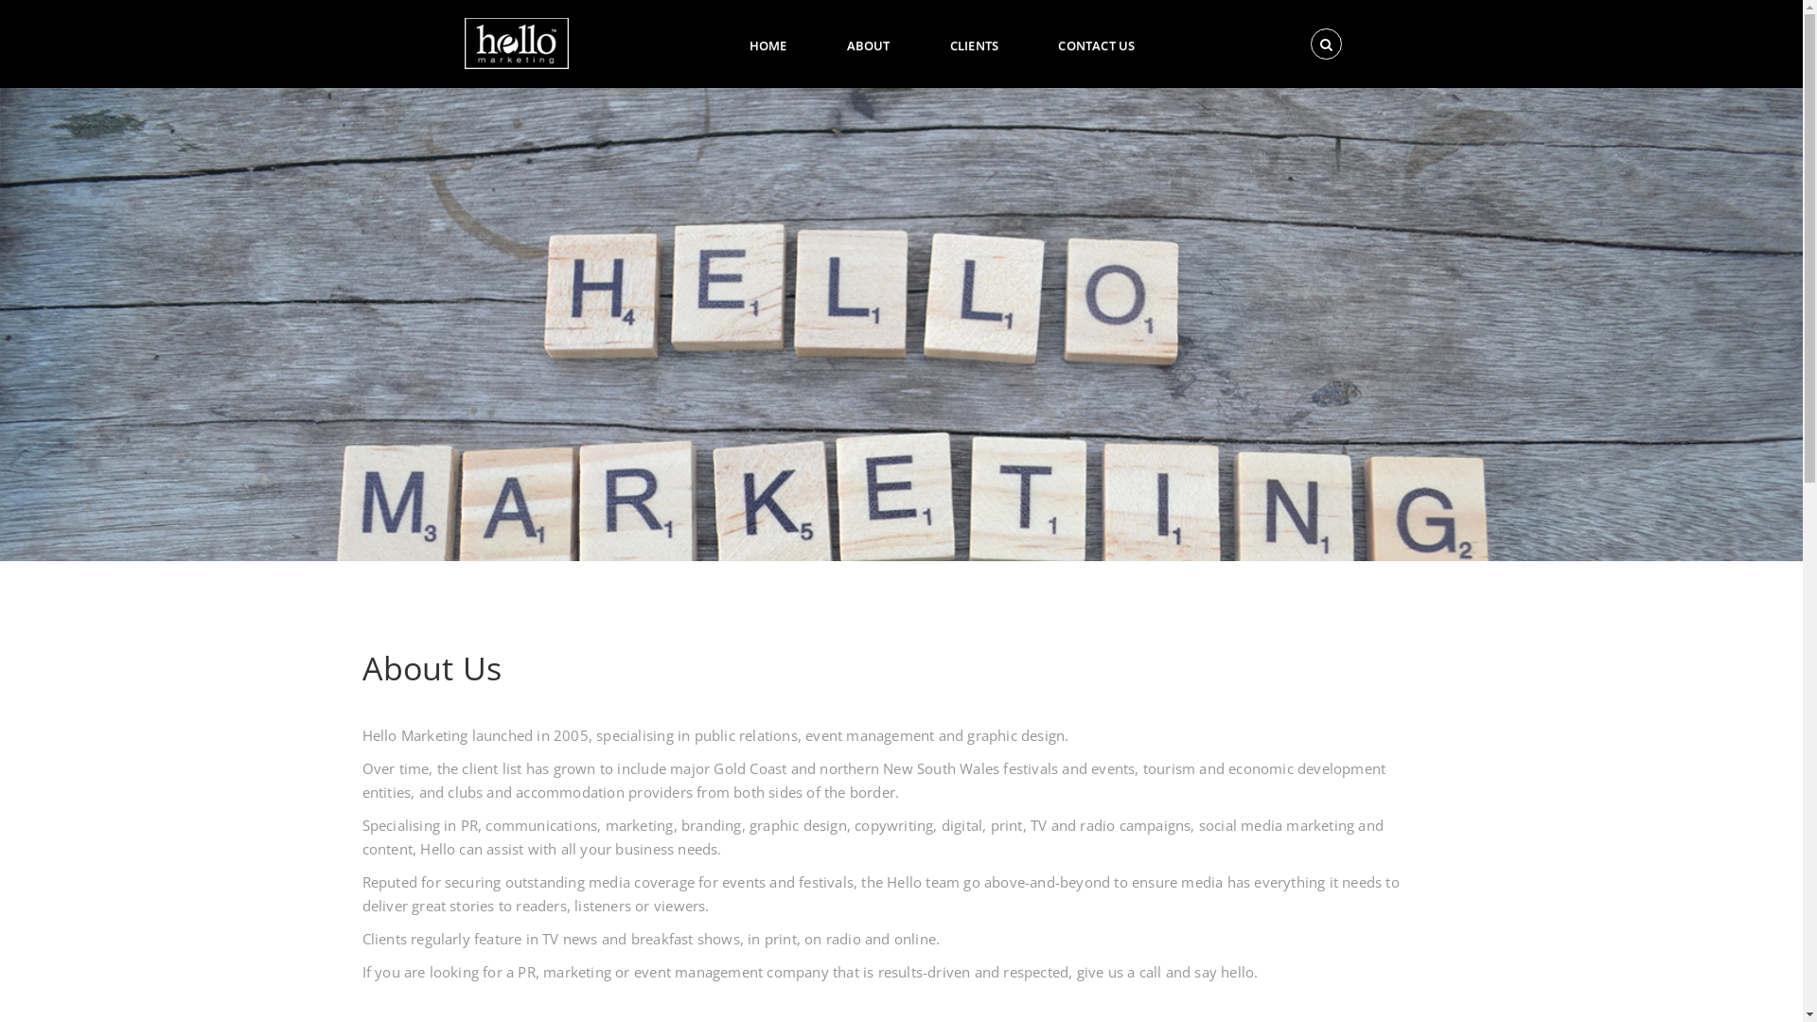 This screenshot has height=1022, width=1817. Describe the element at coordinates (869, 44) in the screenshot. I see `ABOUT` at that location.